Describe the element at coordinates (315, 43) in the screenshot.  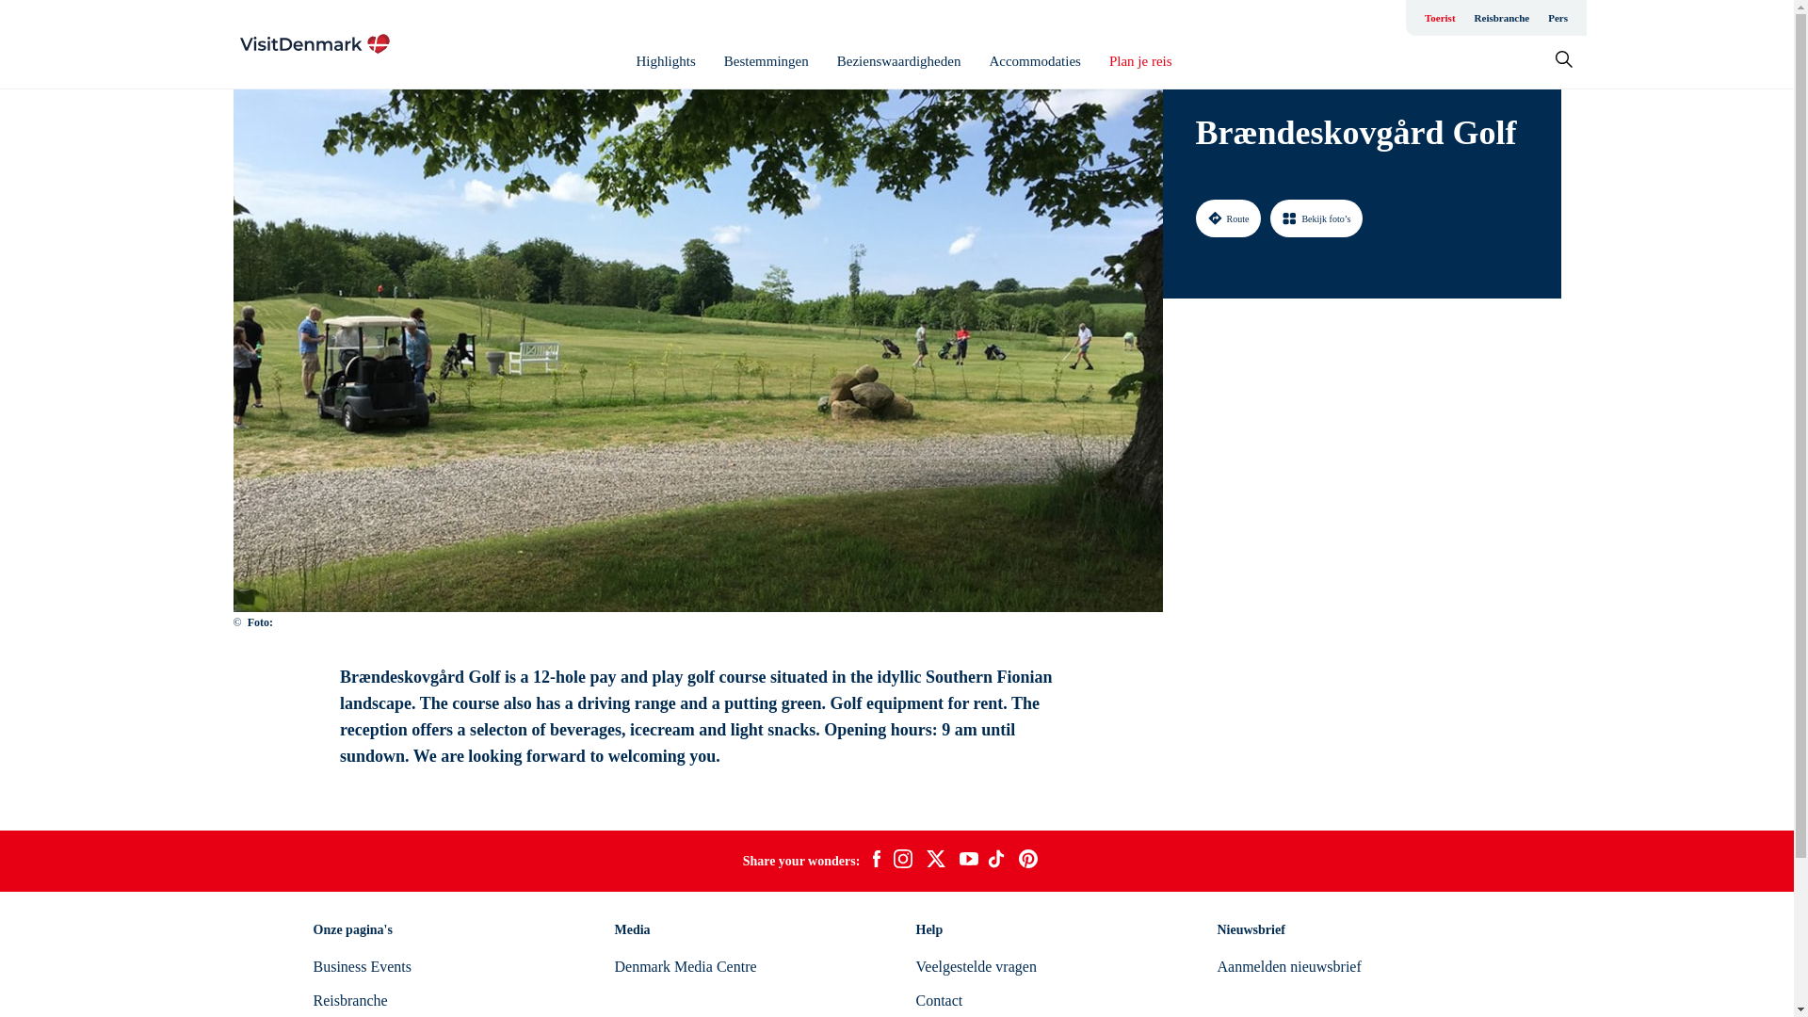
I see `Go to homepage` at that location.